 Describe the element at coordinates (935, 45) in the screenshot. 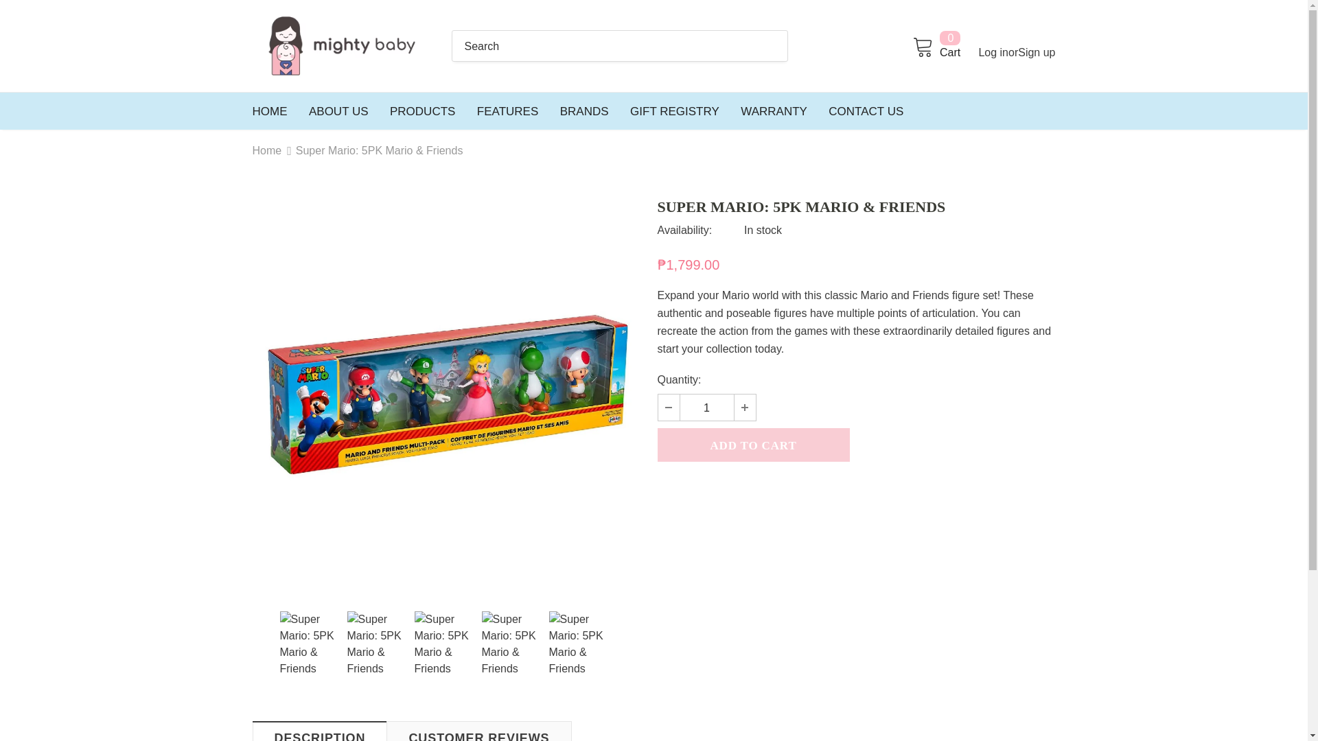

I see `1` at that location.